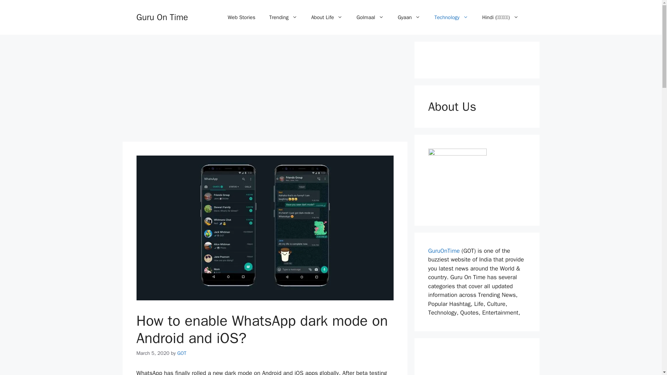  What do you see at coordinates (181, 353) in the screenshot?
I see `GOT` at bounding box center [181, 353].